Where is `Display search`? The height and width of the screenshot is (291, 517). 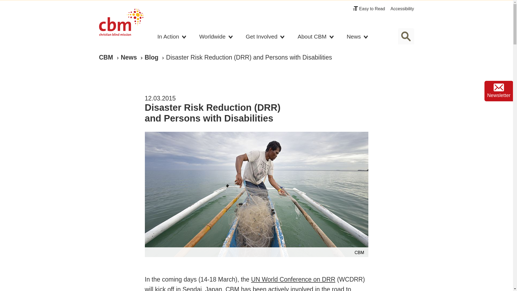 Display search is located at coordinates (406, 36).